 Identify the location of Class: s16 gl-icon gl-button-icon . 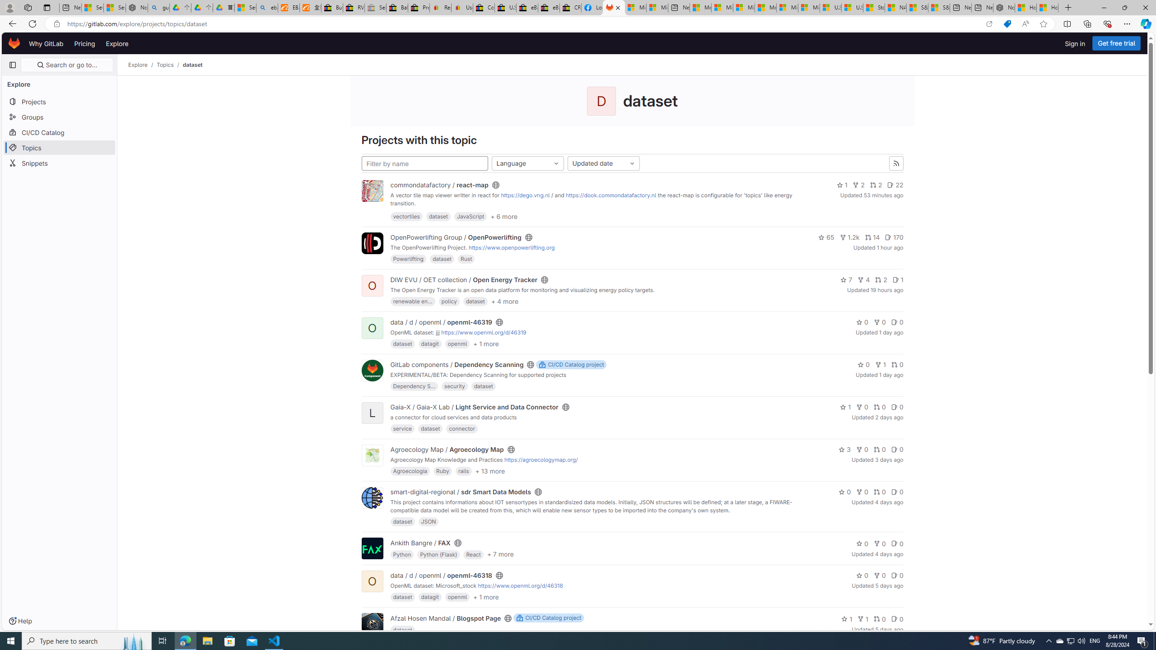
(896, 163).